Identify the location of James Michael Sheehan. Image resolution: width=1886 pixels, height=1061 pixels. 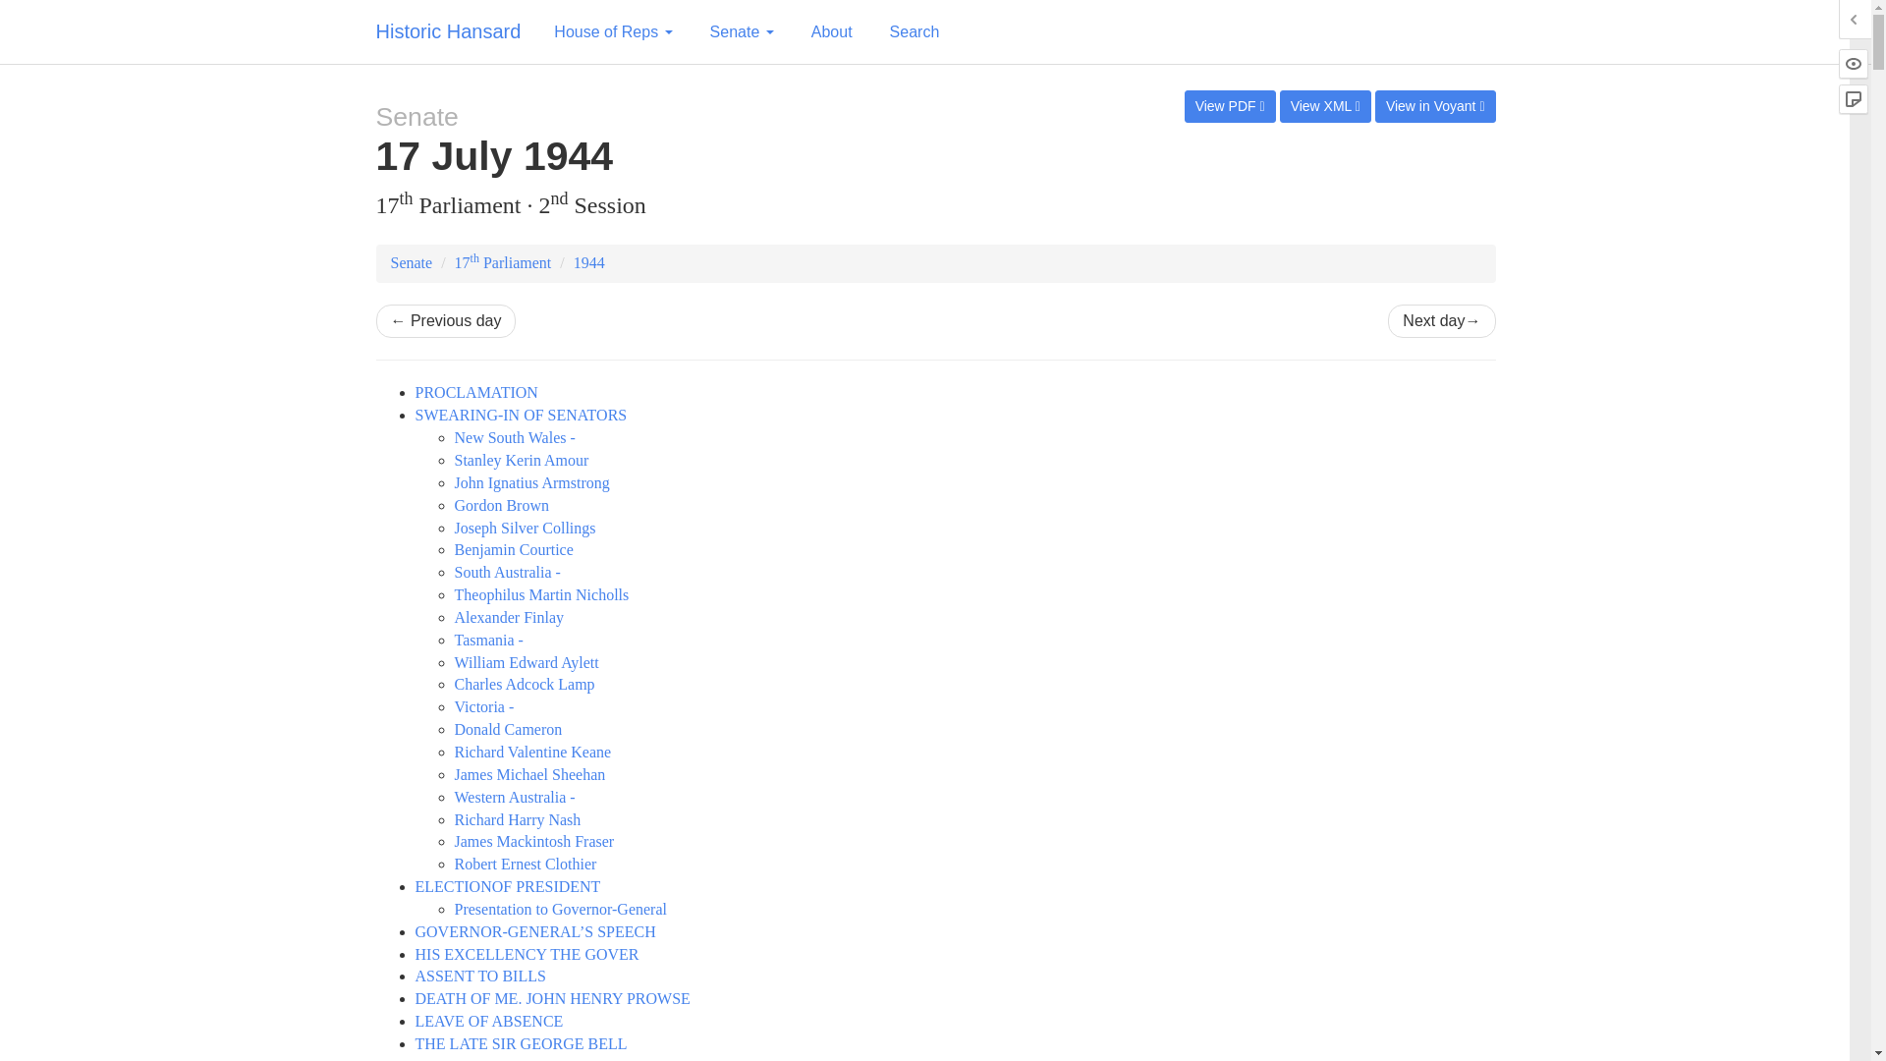
(529, 774).